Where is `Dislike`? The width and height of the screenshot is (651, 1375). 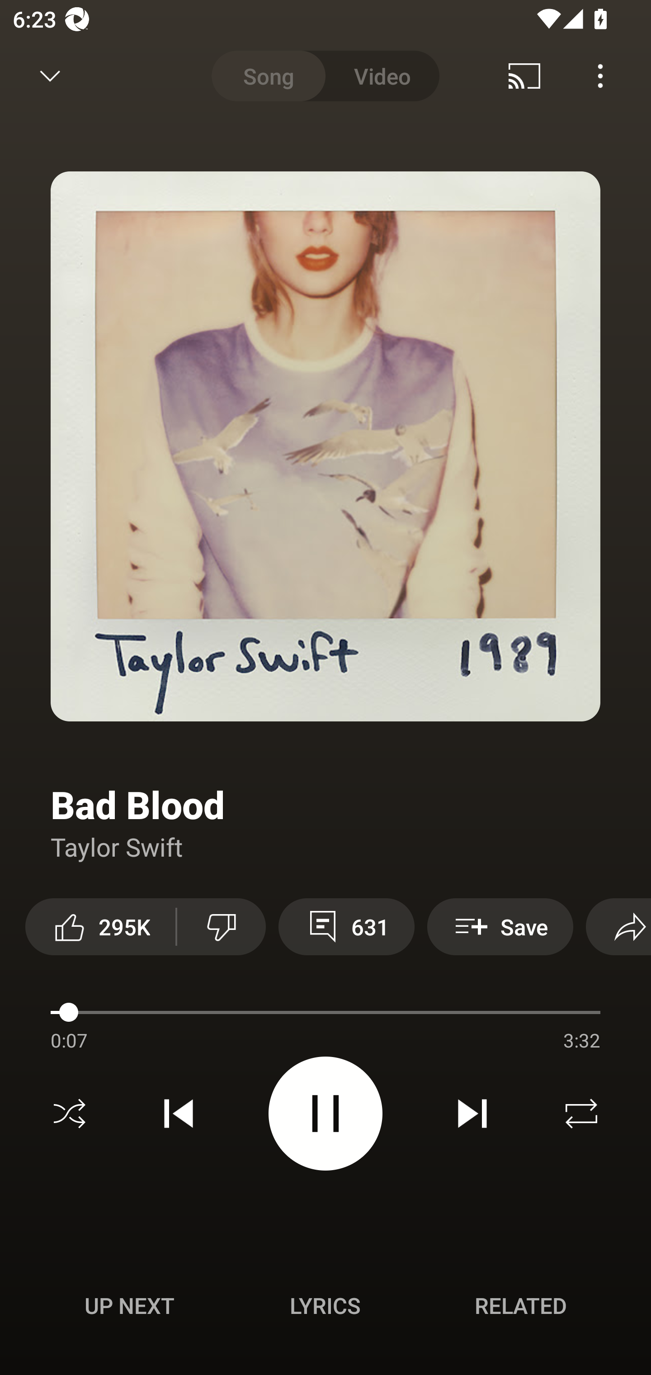
Dislike is located at coordinates (221, 926).